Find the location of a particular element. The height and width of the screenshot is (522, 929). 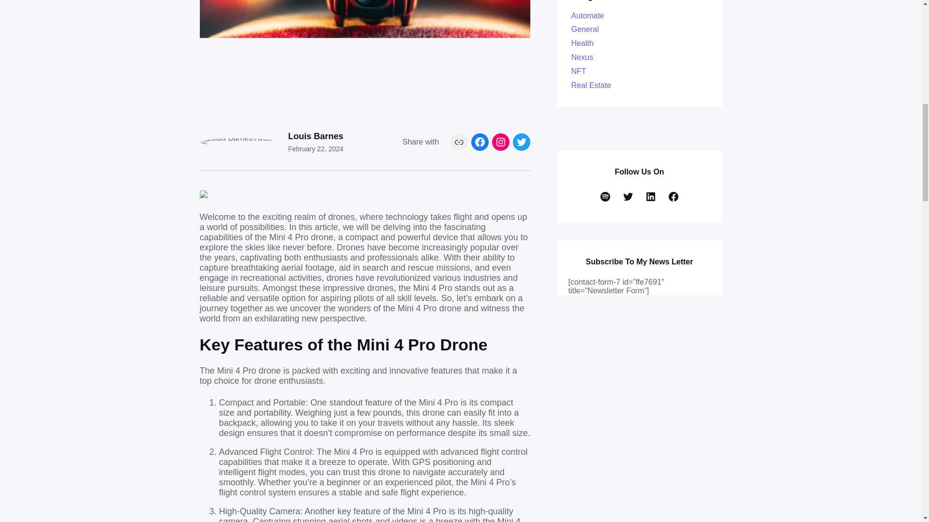

Health is located at coordinates (582, 43).